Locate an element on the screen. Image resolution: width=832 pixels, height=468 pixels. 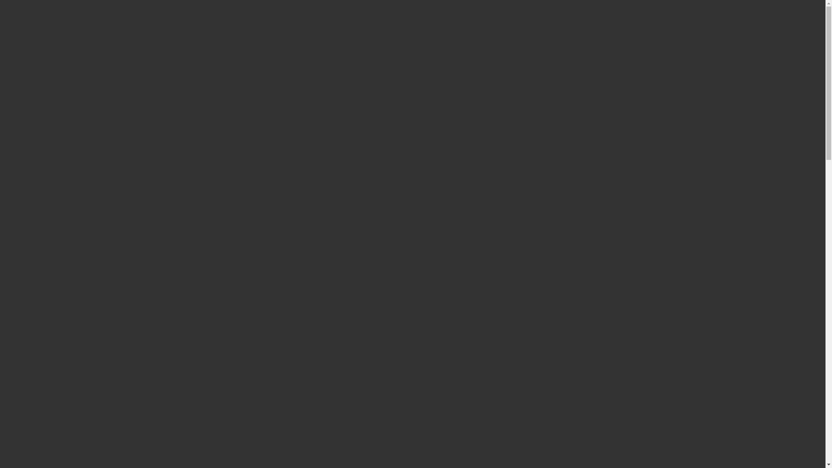
Offene Jobs is located at coordinates (55, 162).